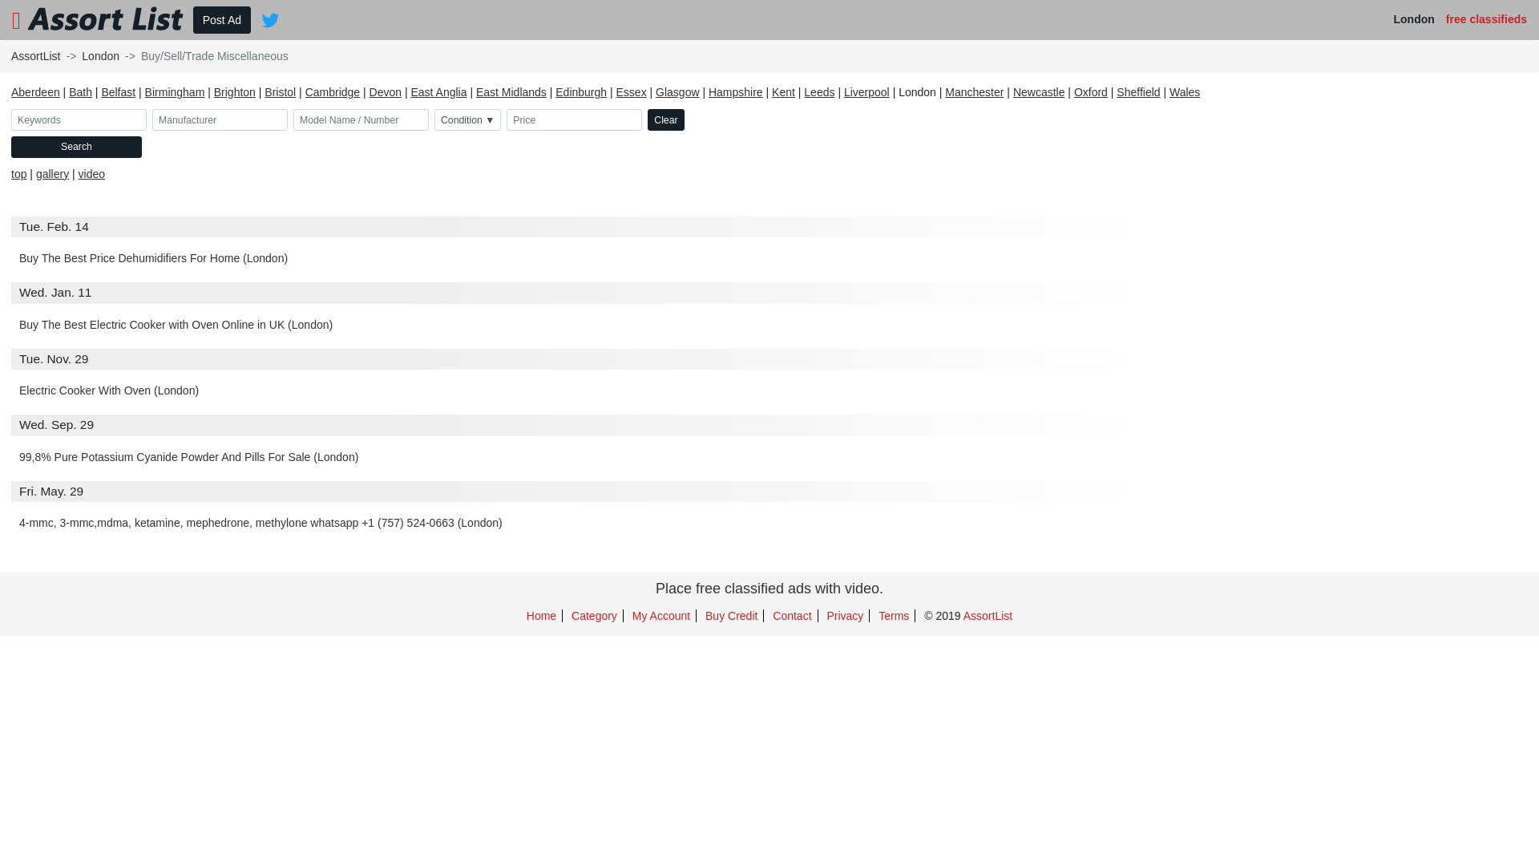 The height and width of the screenshot is (866, 1539). What do you see at coordinates (91, 174) in the screenshot?
I see `video` at bounding box center [91, 174].